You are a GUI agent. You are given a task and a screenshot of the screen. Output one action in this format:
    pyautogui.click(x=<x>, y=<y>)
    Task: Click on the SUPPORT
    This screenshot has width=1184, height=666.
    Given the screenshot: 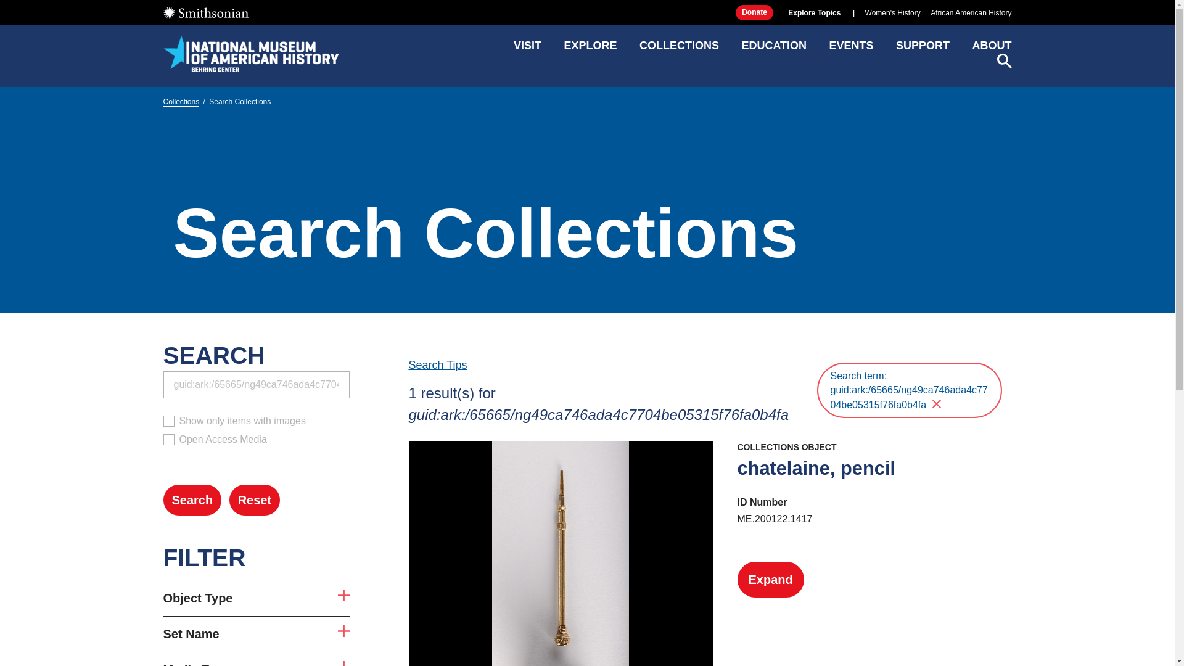 What is the action you would take?
    pyautogui.click(x=923, y=49)
    